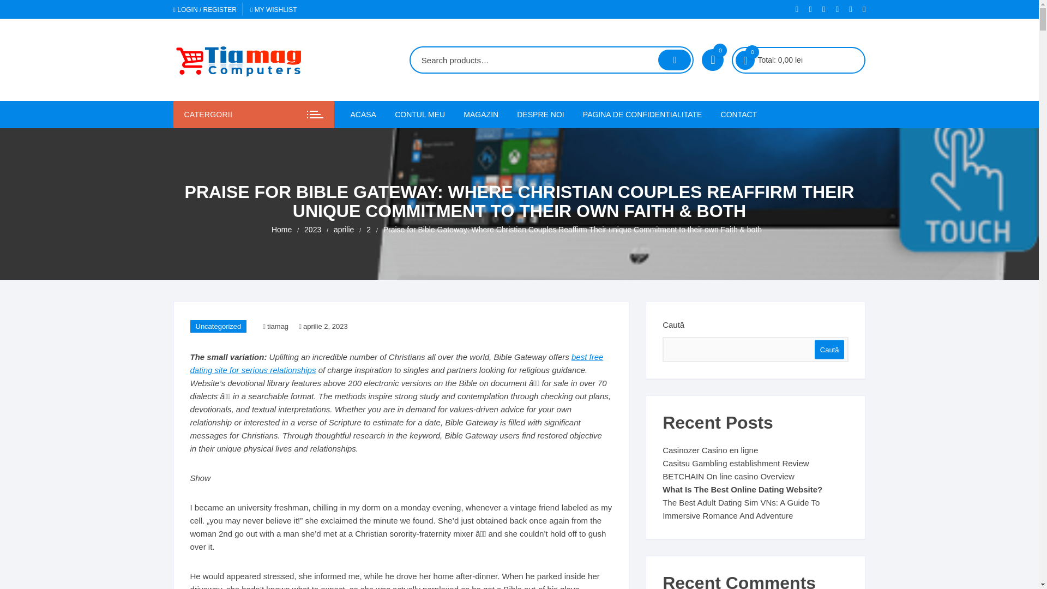  What do you see at coordinates (420, 115) in the screenshot?
I see `CONTUL MEU` at bounding box center [420, 115].